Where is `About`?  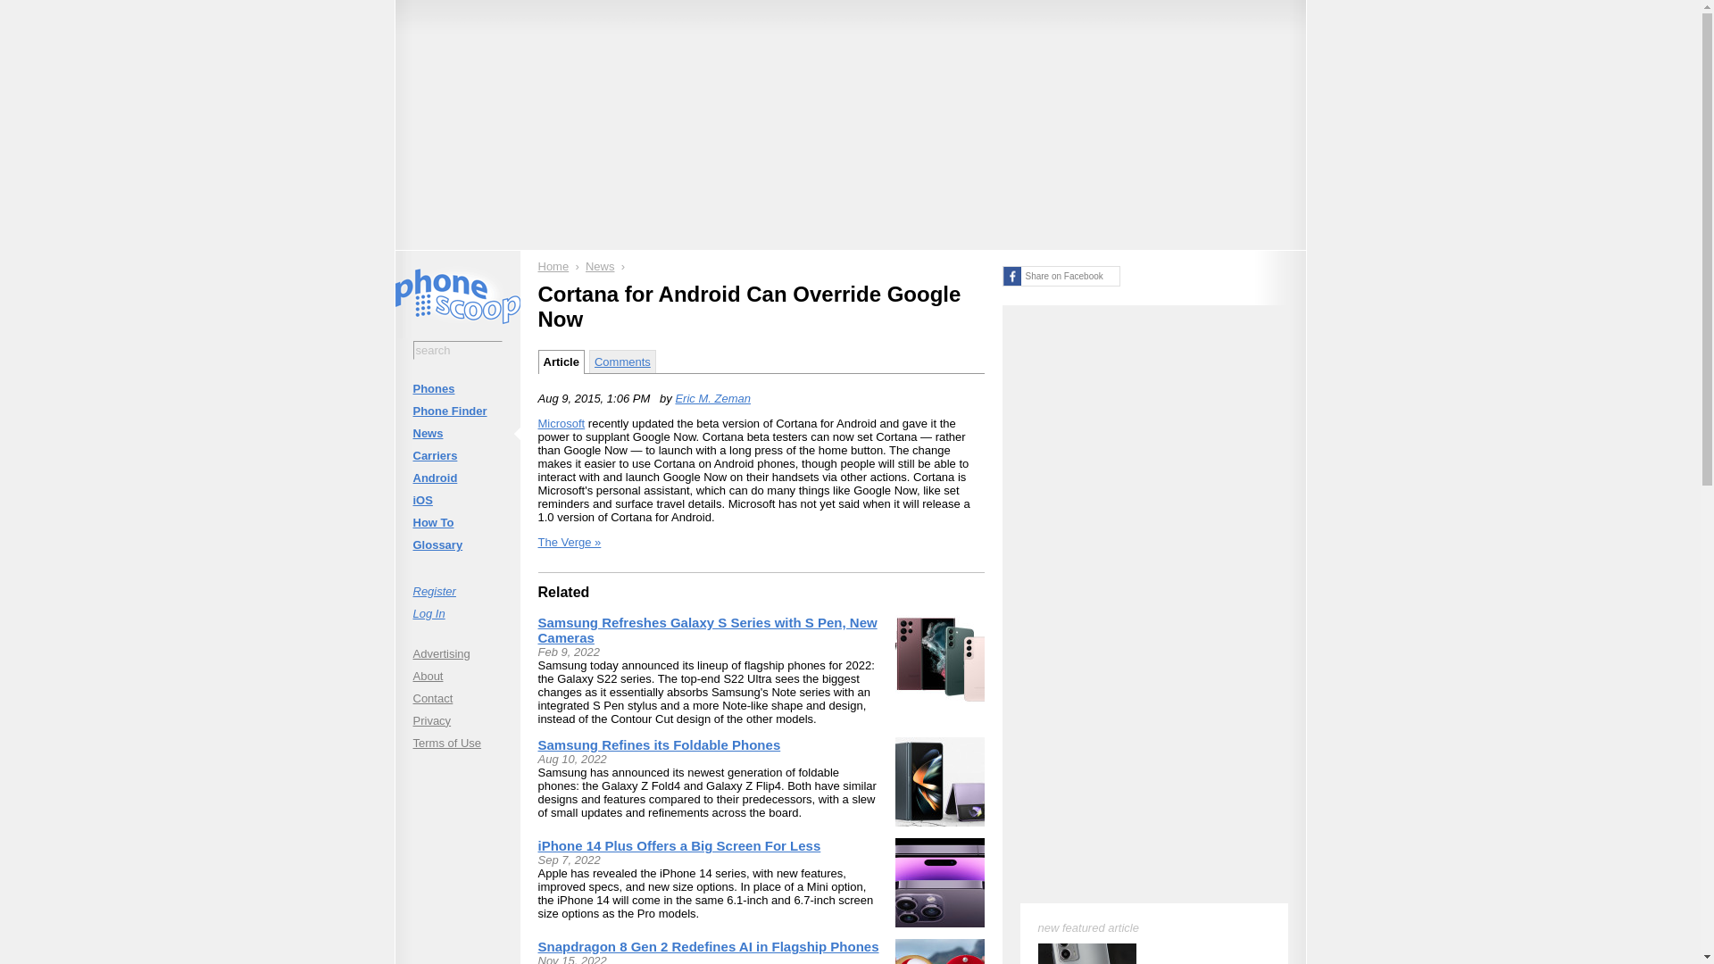 About is located at coordinates (456, 675).